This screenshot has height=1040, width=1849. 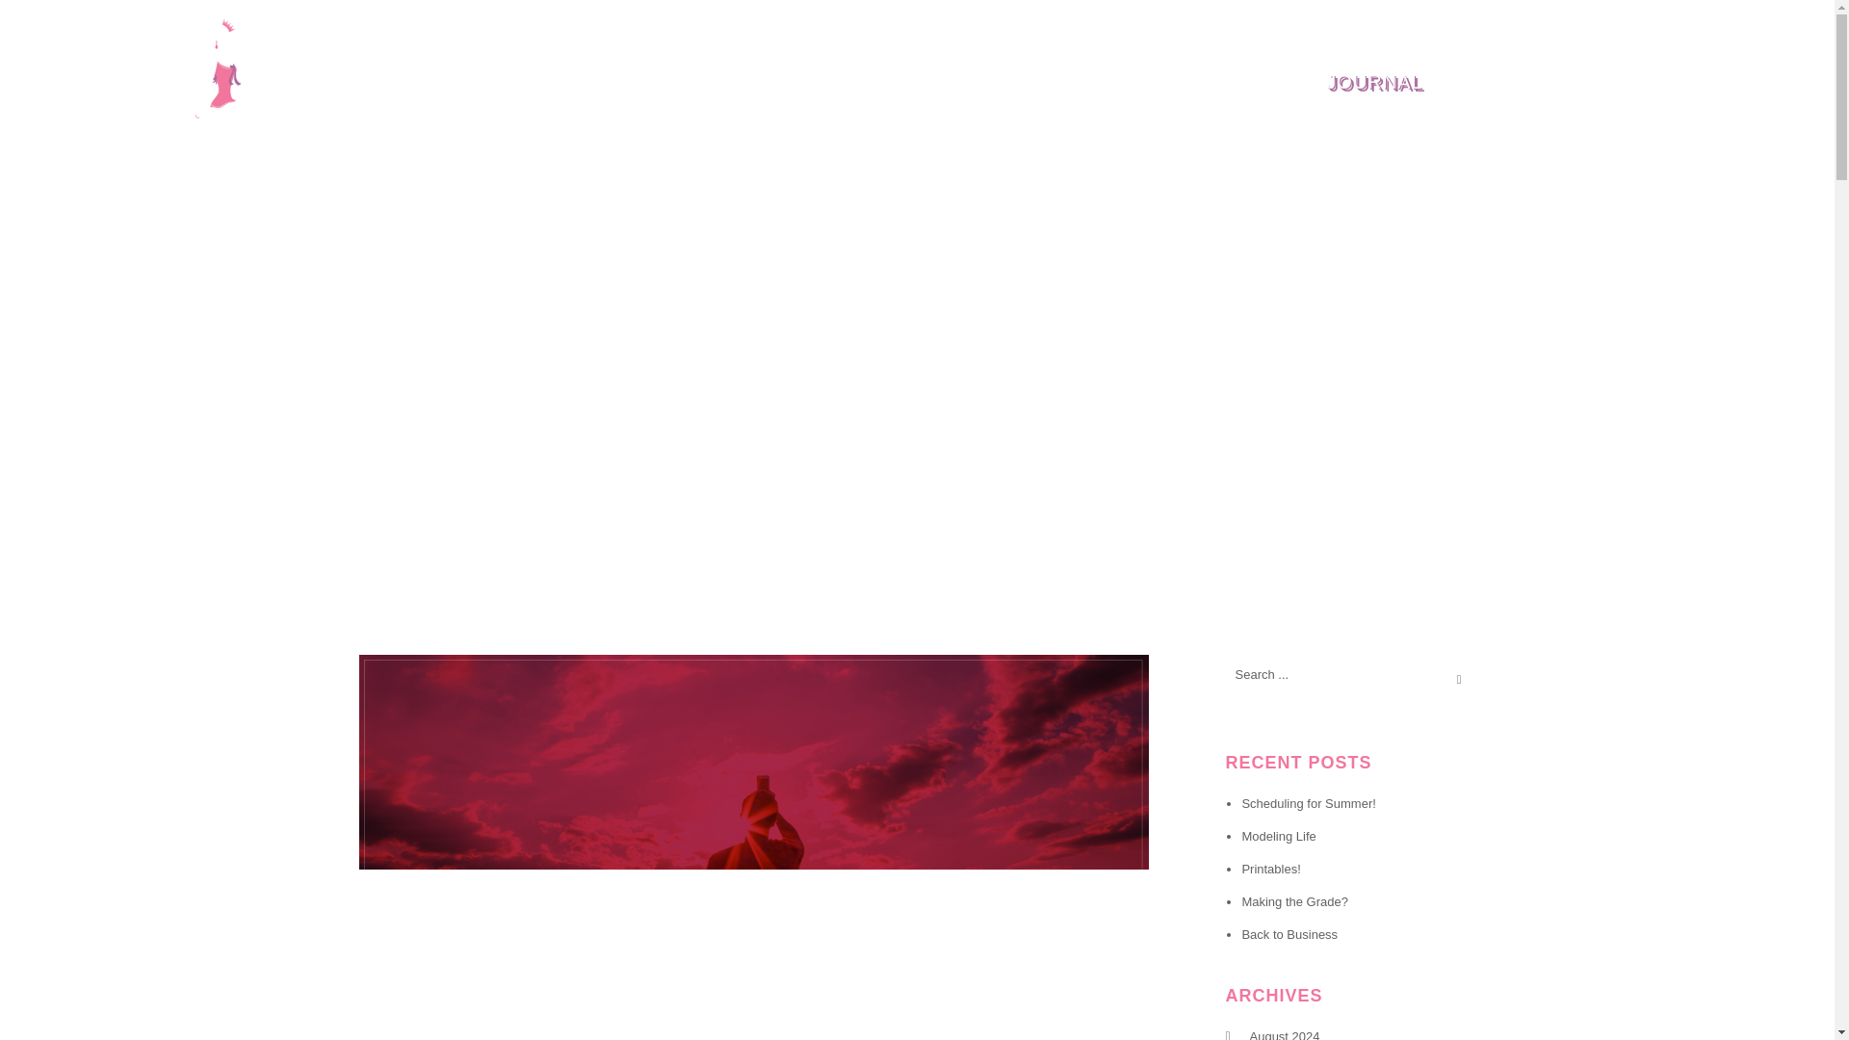 What do you see at coordinates (1098, 83) in the screenshot?
I see `HOME` at bounding box center [1098, 83].